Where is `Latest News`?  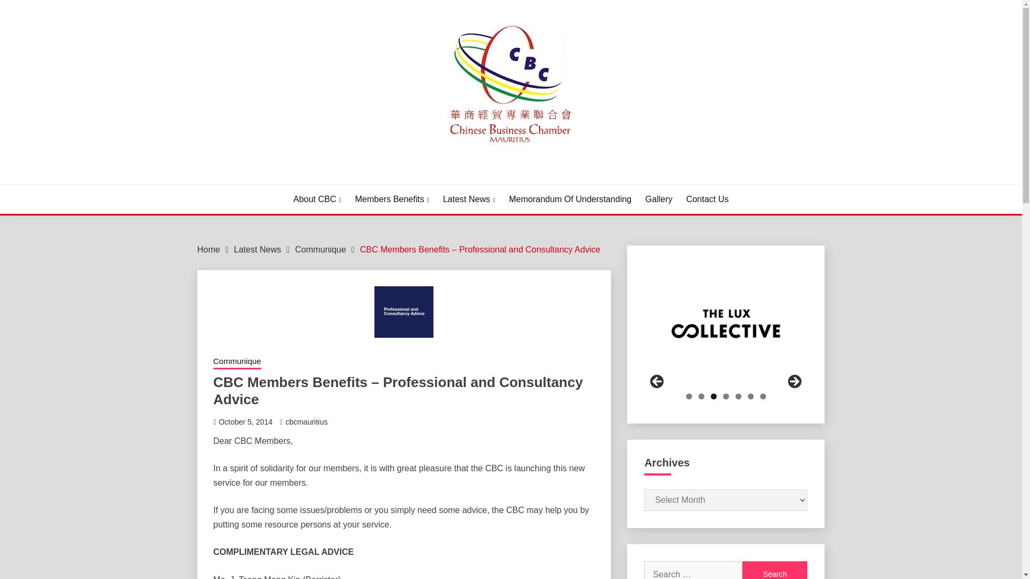 Latest News is located at coordinates (257, 249).